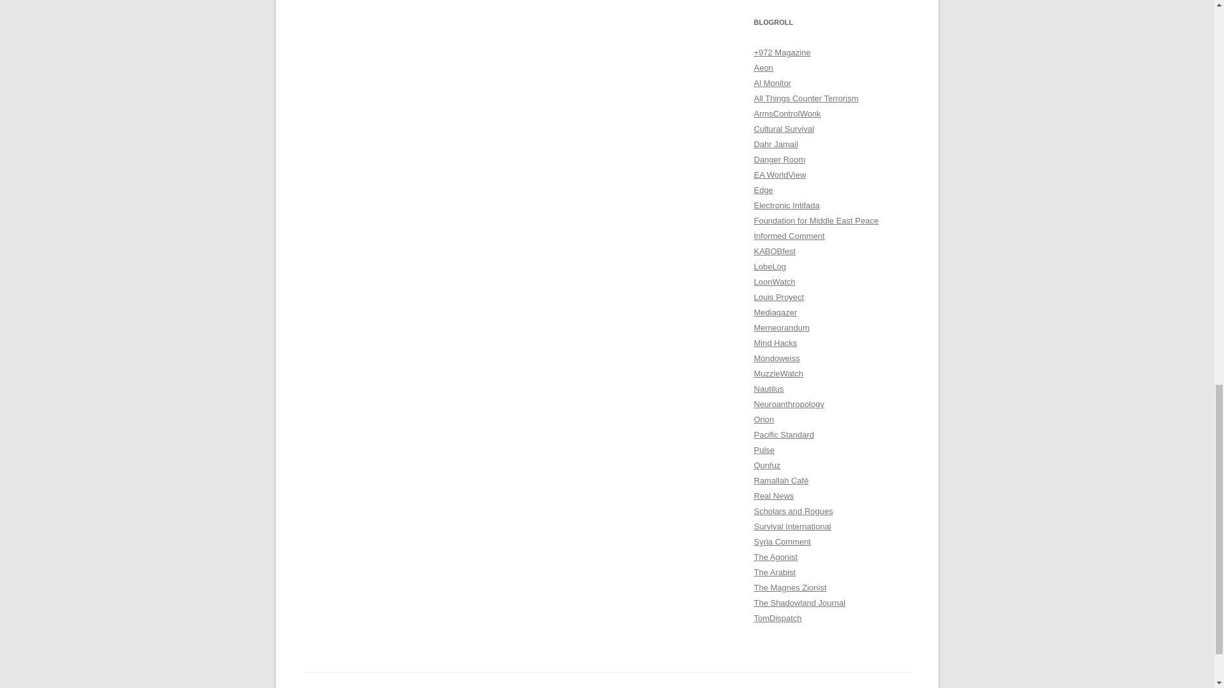  Describe the element at coordinates (772, 83) in the screenshot. I see `Al Monitor` at that location.